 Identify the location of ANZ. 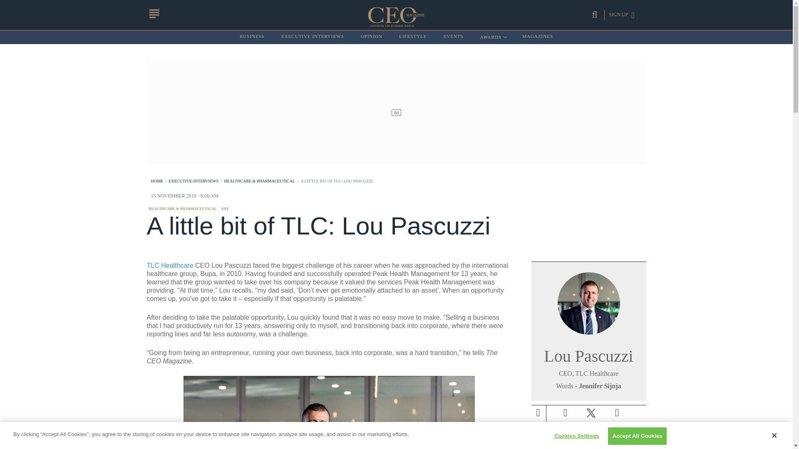
(225, 208).